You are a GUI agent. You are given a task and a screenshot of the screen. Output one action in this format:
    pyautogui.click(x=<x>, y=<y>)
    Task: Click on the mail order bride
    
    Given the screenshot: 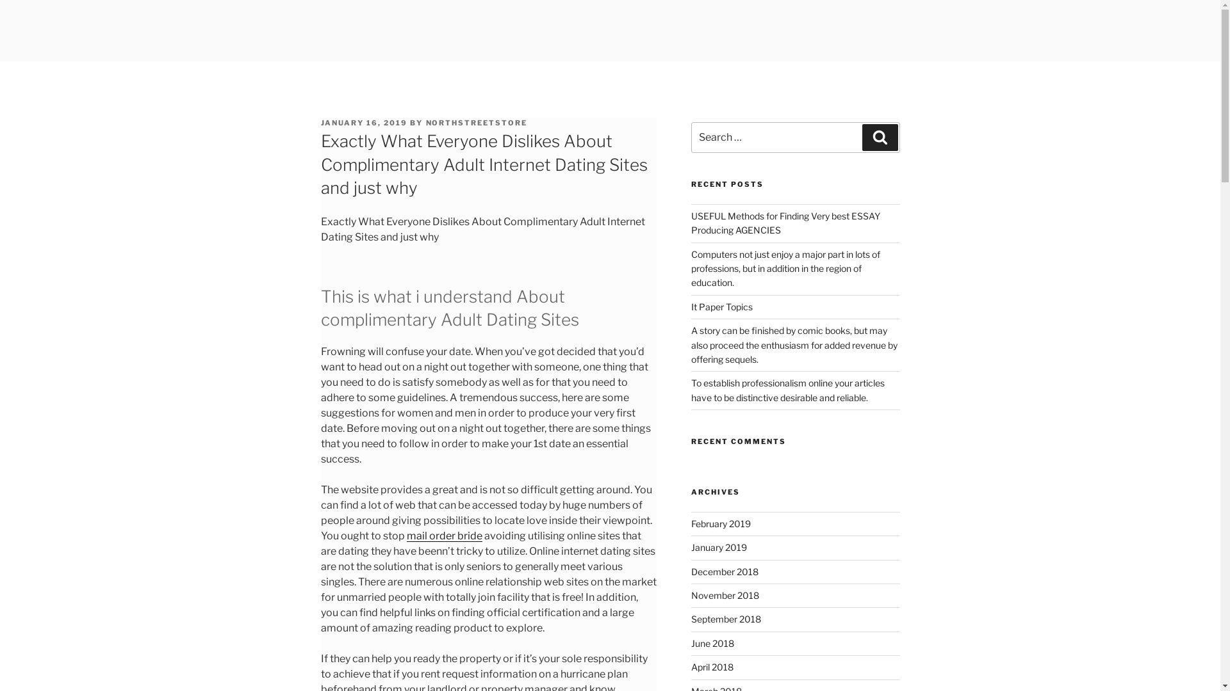 What is the action you would take?
    pyautogui.click(x=444, y=536)
    